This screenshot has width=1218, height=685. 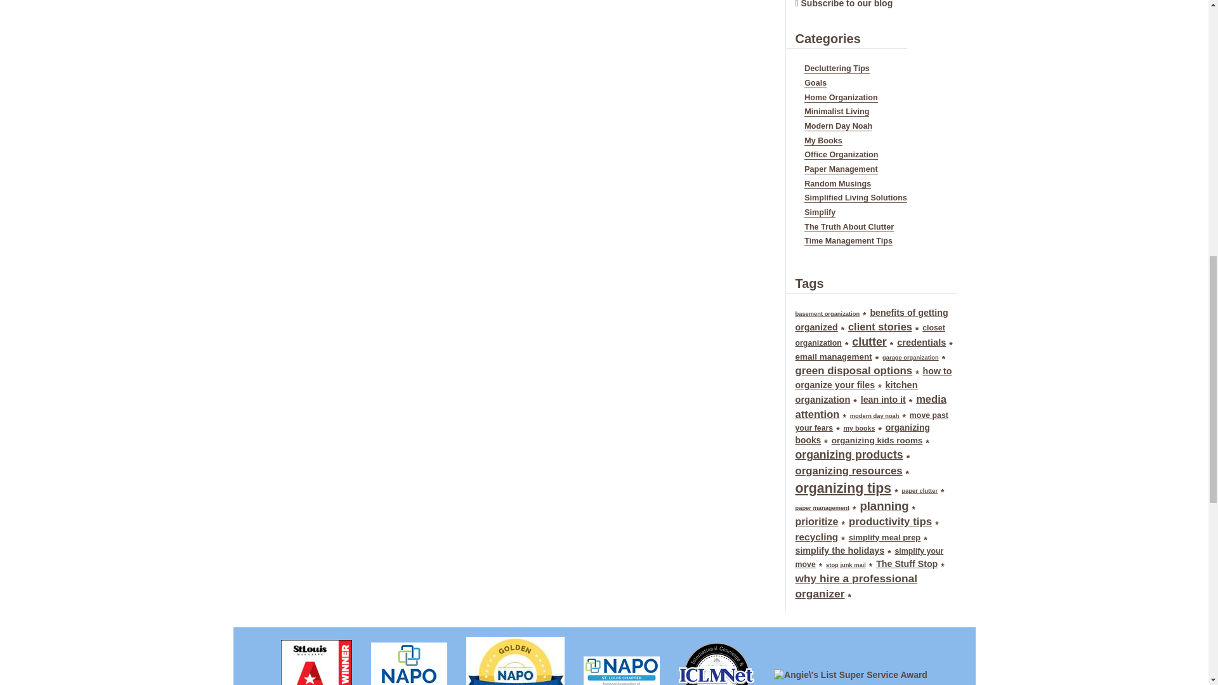 What do you see at coordinates (837, 127) in the screenshot?
I see `Modern Day Noah` at bounding box center [837, 127].